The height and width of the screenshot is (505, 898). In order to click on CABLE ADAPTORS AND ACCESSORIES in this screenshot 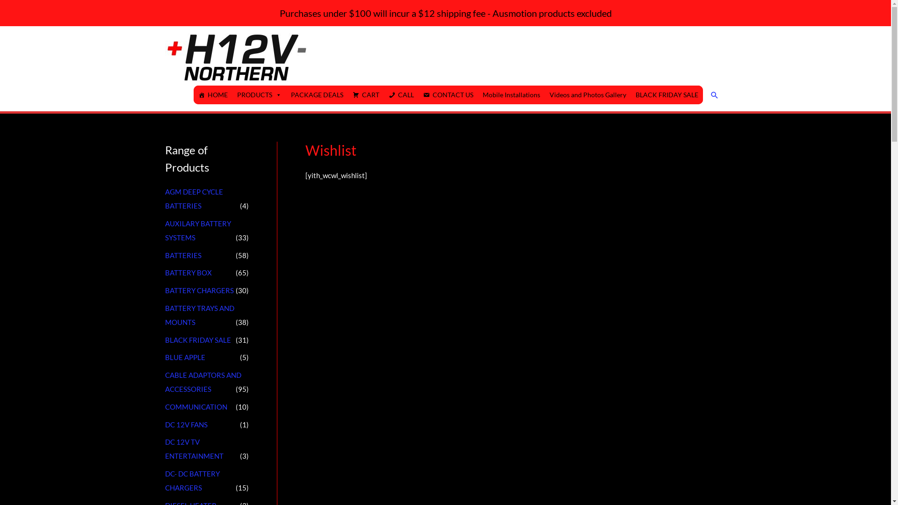, I will do `click(203, 382)`.